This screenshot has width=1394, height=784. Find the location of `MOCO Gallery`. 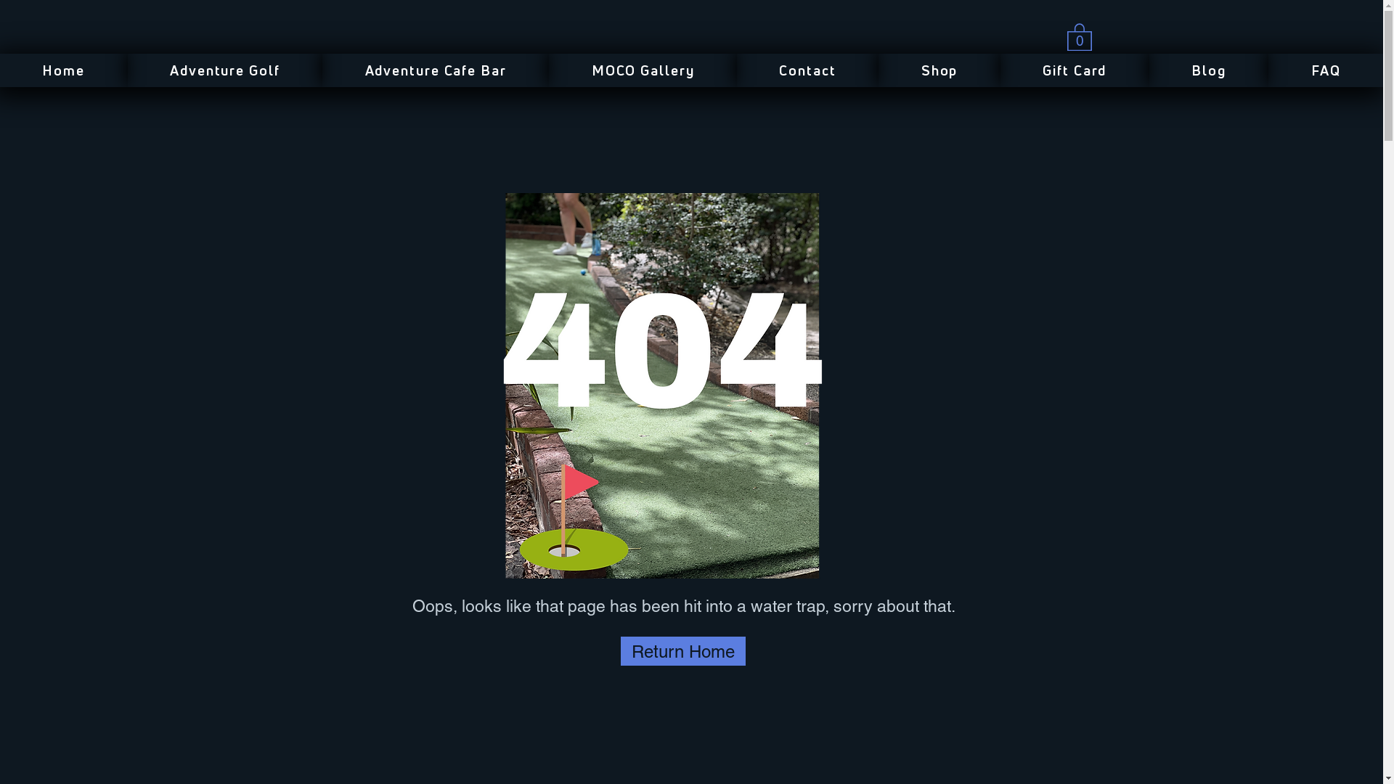

MOCO Gallery is located at coordinates (643, 70).